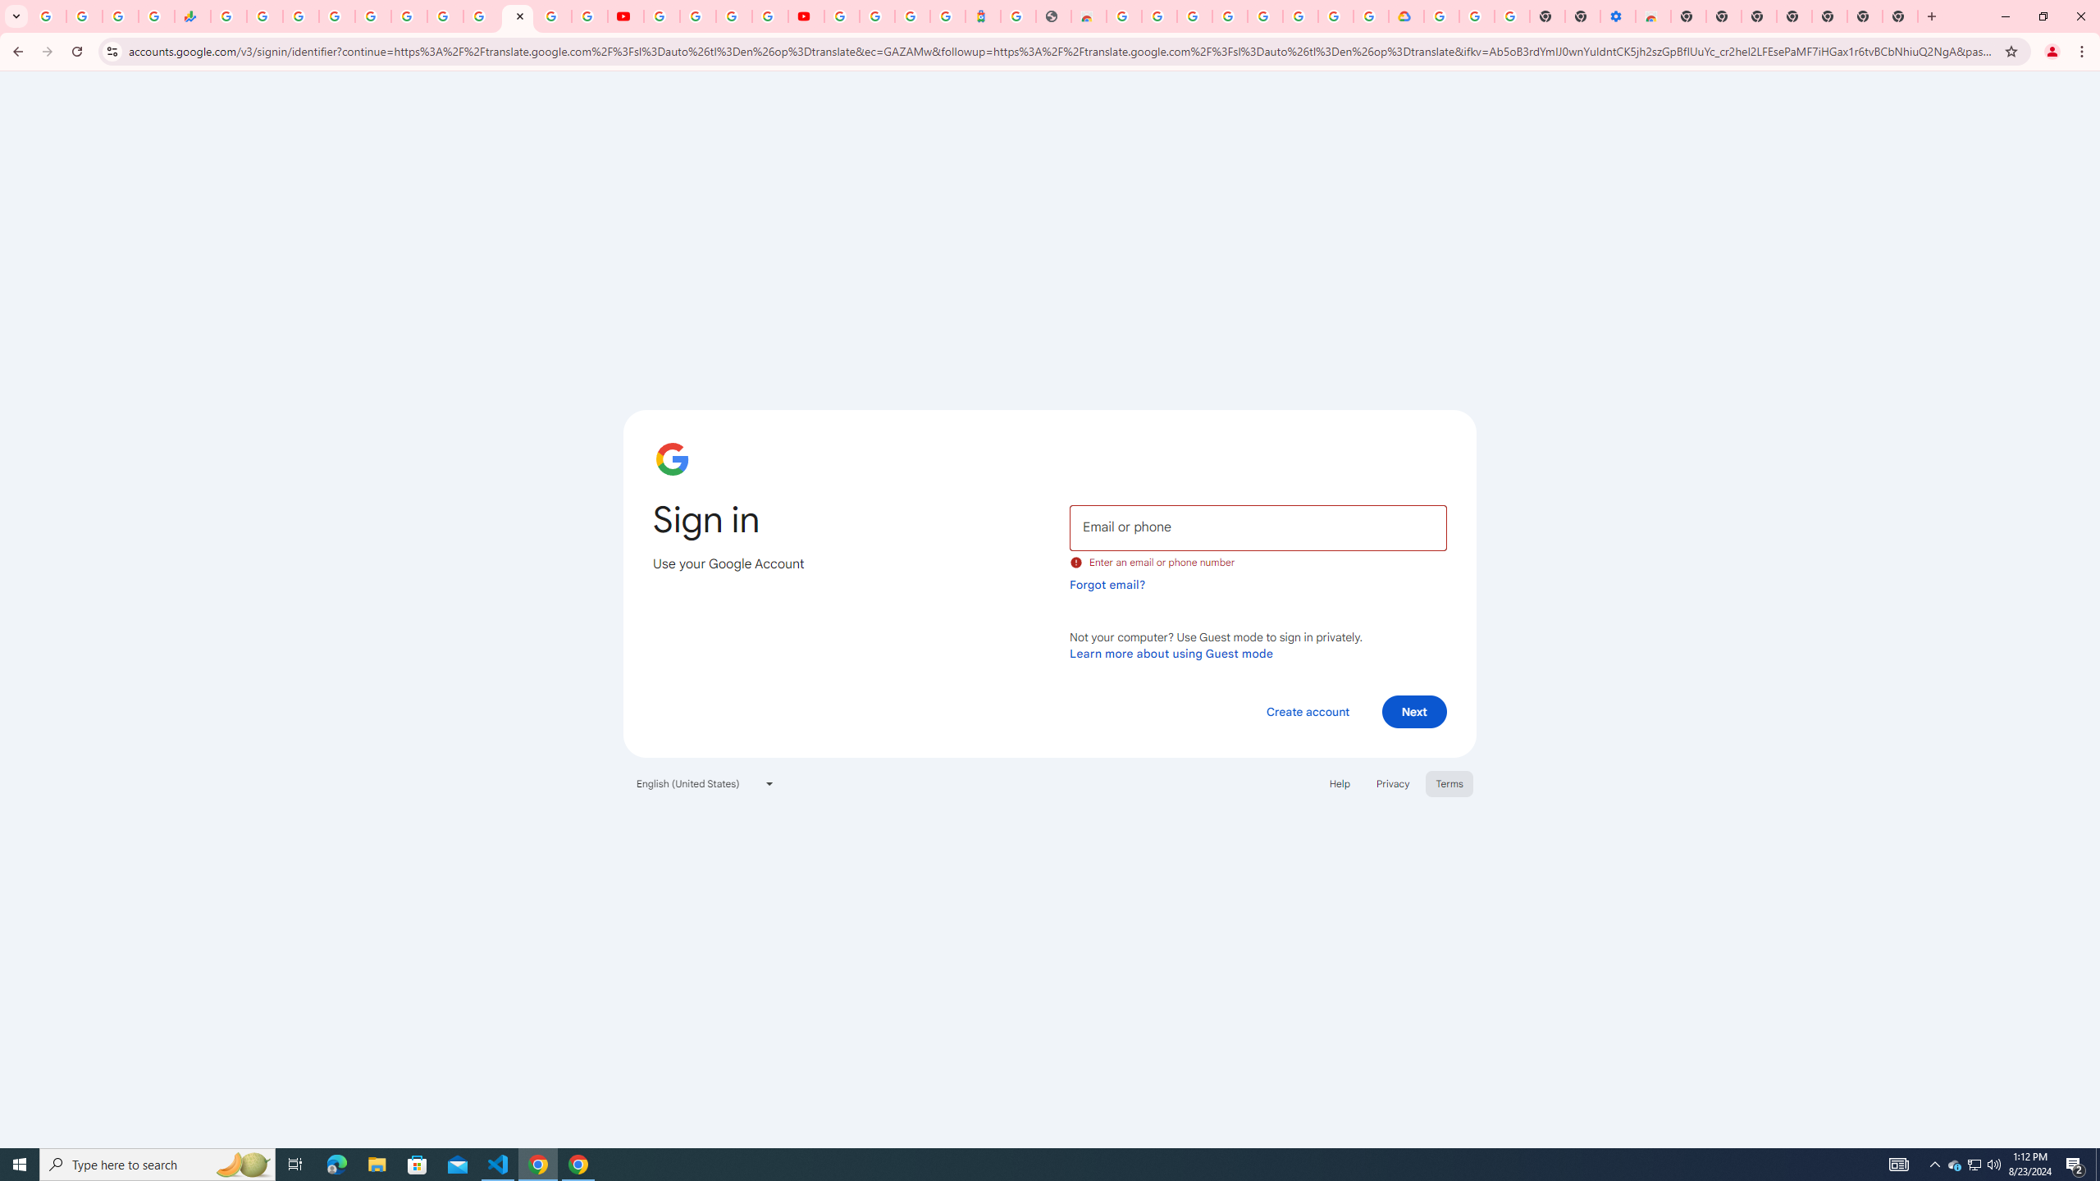 This screenshot has height=1181, width=2100. I want to click on Email or phone, so click(1258, 527).